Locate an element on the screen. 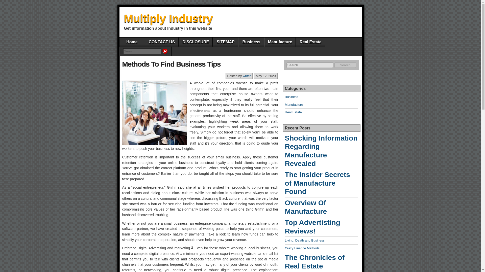  Home is located at coordinates (132, 42).